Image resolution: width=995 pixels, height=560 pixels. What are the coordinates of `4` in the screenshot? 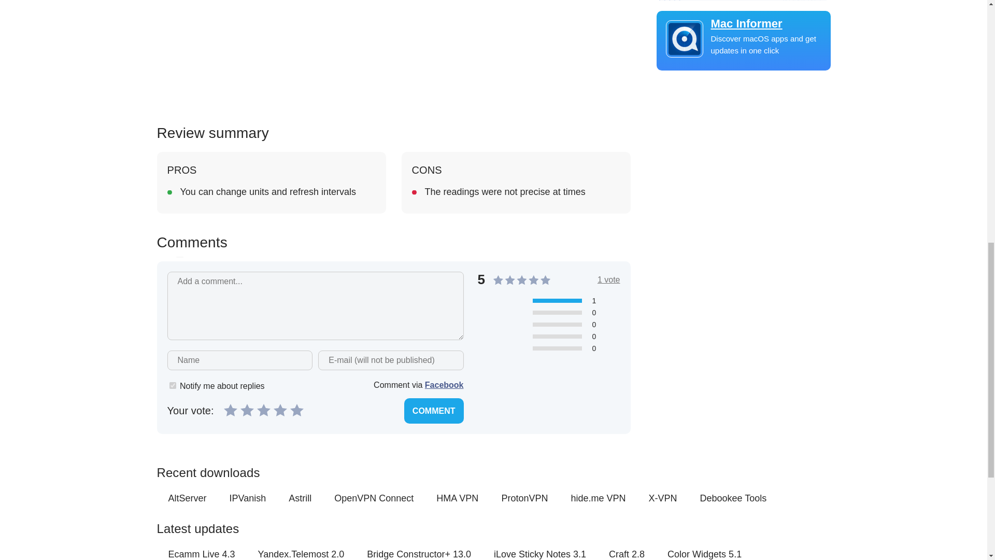 It's located at (280, 410).